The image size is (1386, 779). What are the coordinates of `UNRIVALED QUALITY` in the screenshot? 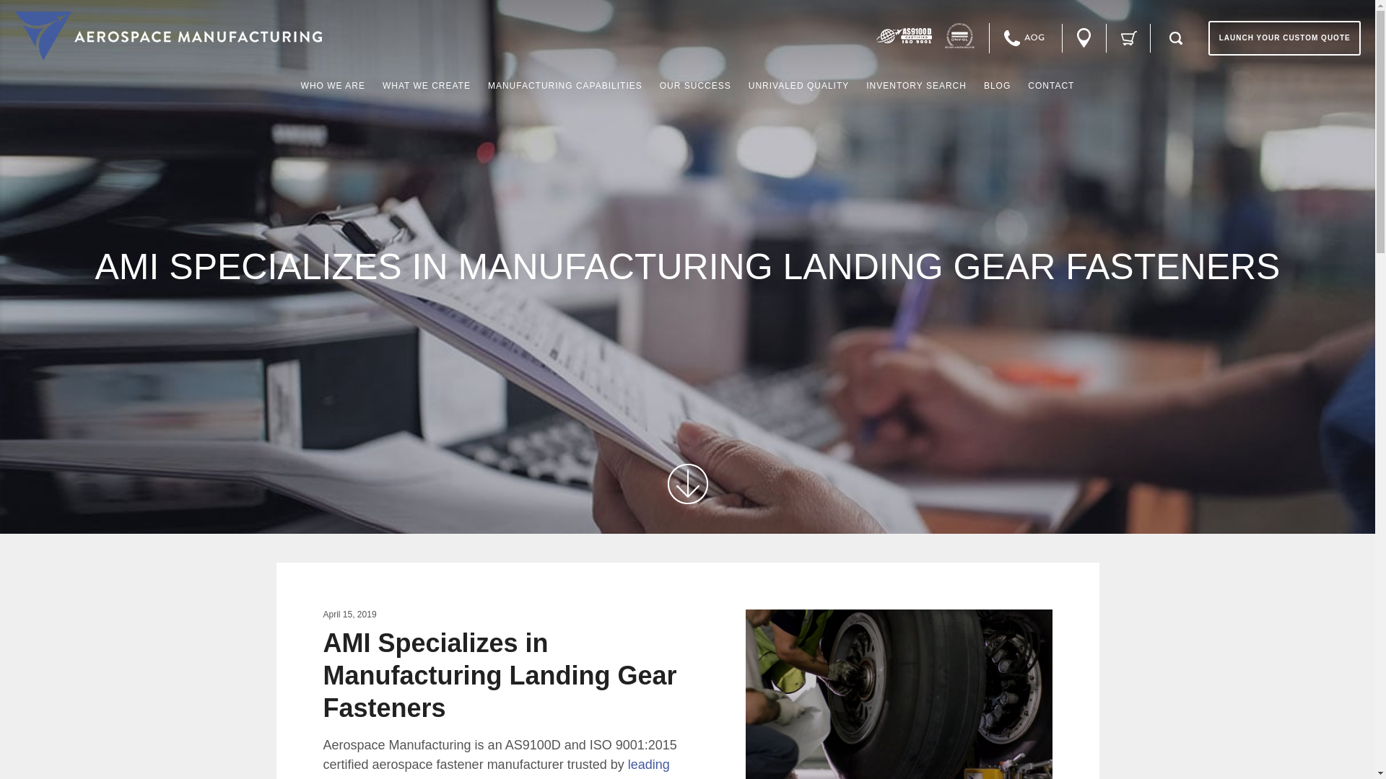 It's located at (798, 84).